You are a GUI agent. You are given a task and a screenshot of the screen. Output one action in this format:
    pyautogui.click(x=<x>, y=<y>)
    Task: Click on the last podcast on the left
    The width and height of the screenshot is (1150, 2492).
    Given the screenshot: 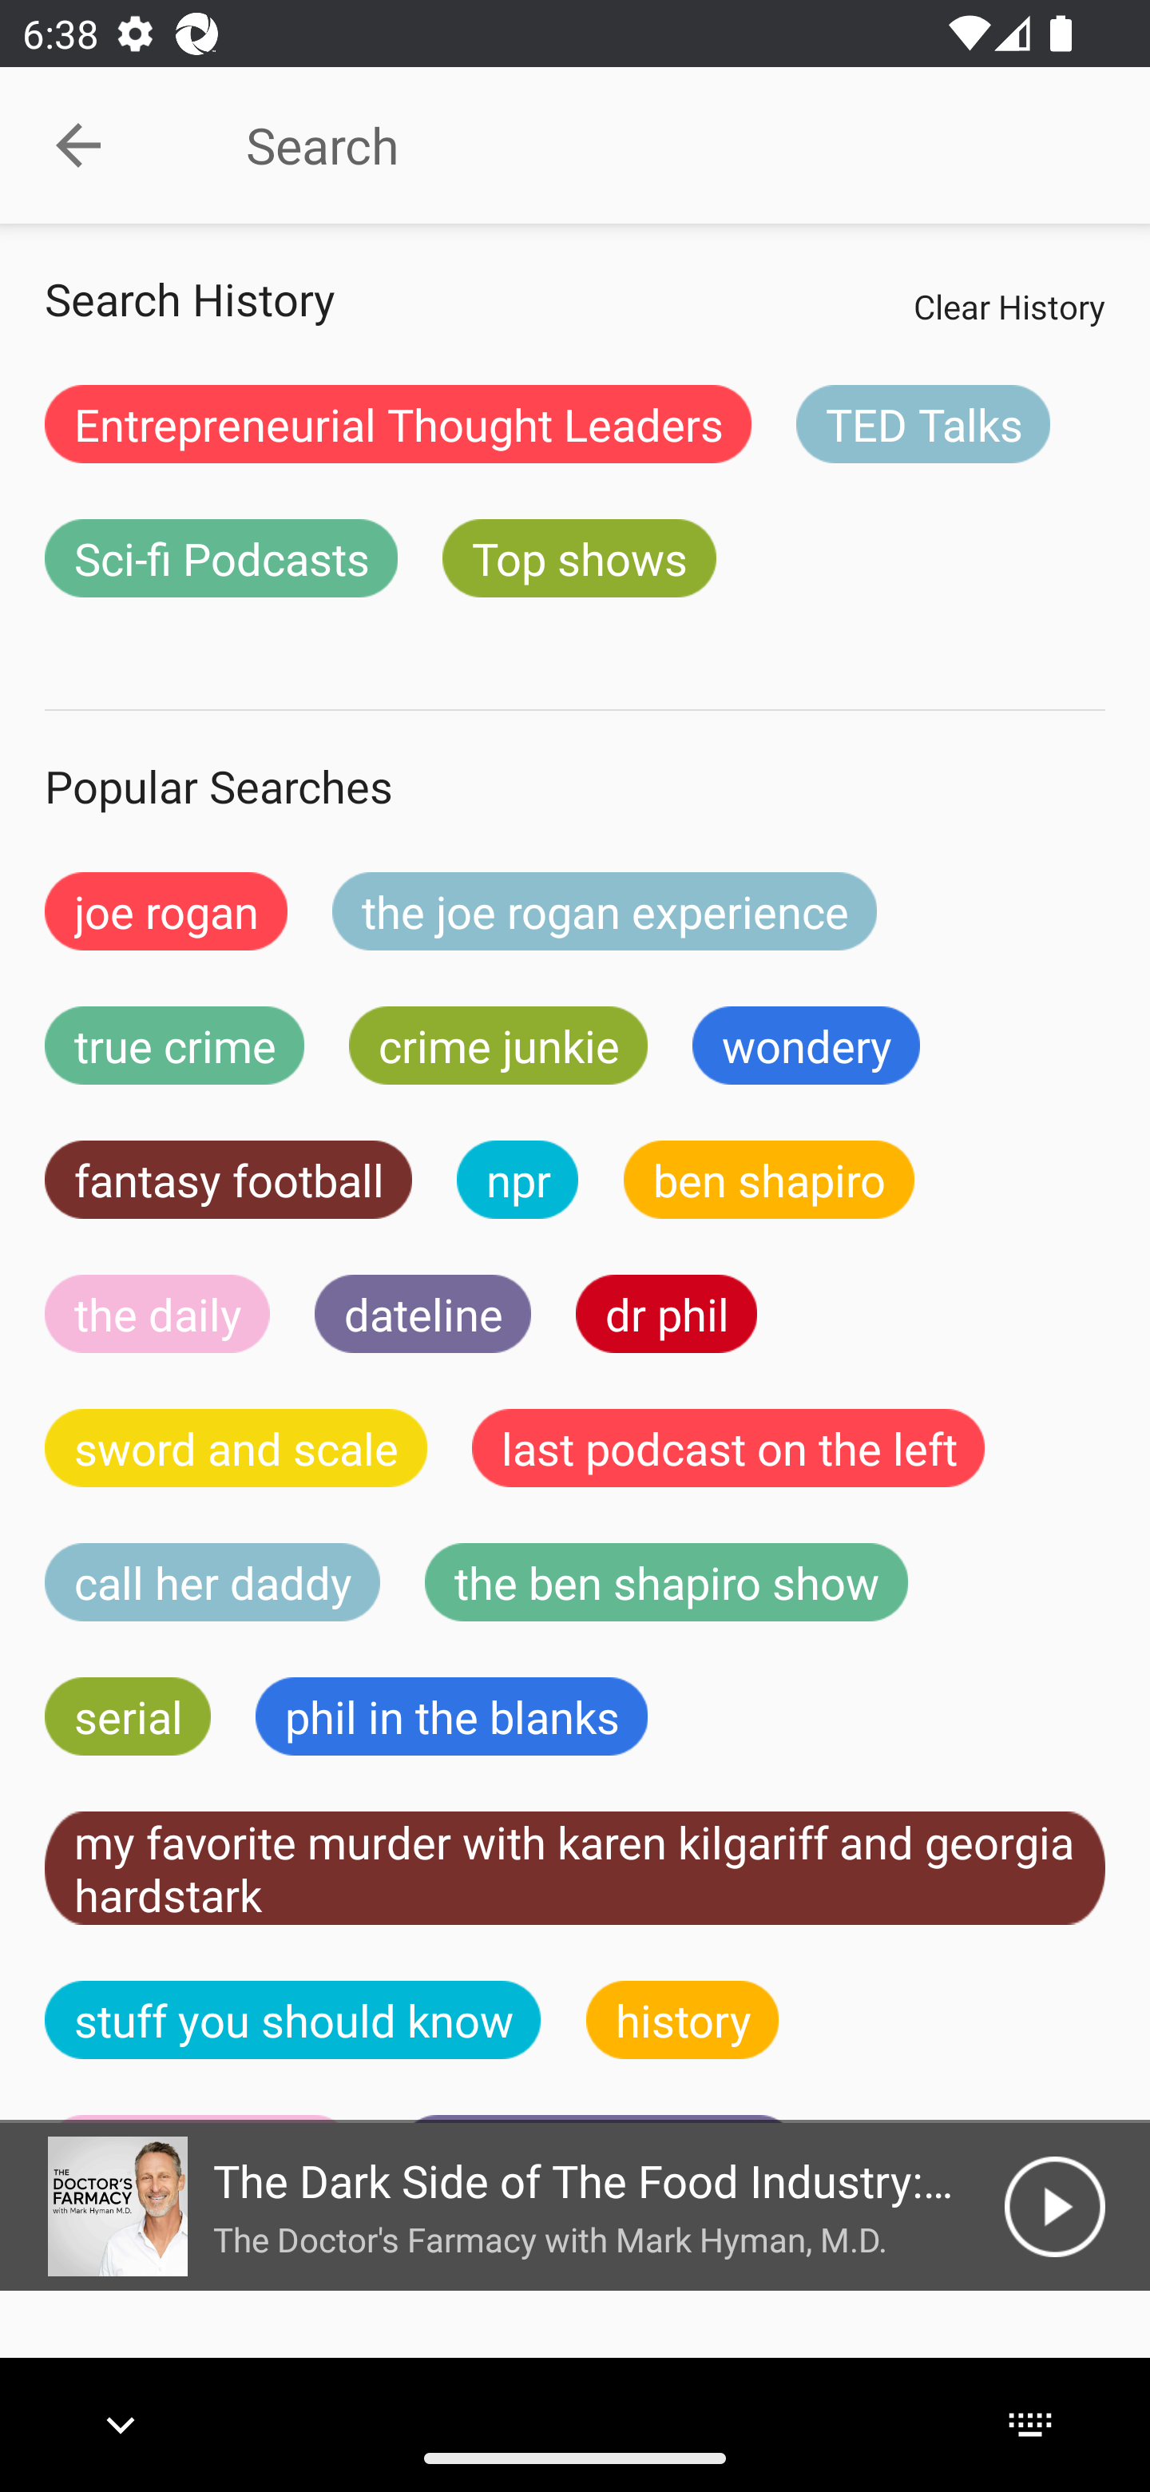 What is the action you would take?
    pyautogui.click(x=728, y=1447)
    